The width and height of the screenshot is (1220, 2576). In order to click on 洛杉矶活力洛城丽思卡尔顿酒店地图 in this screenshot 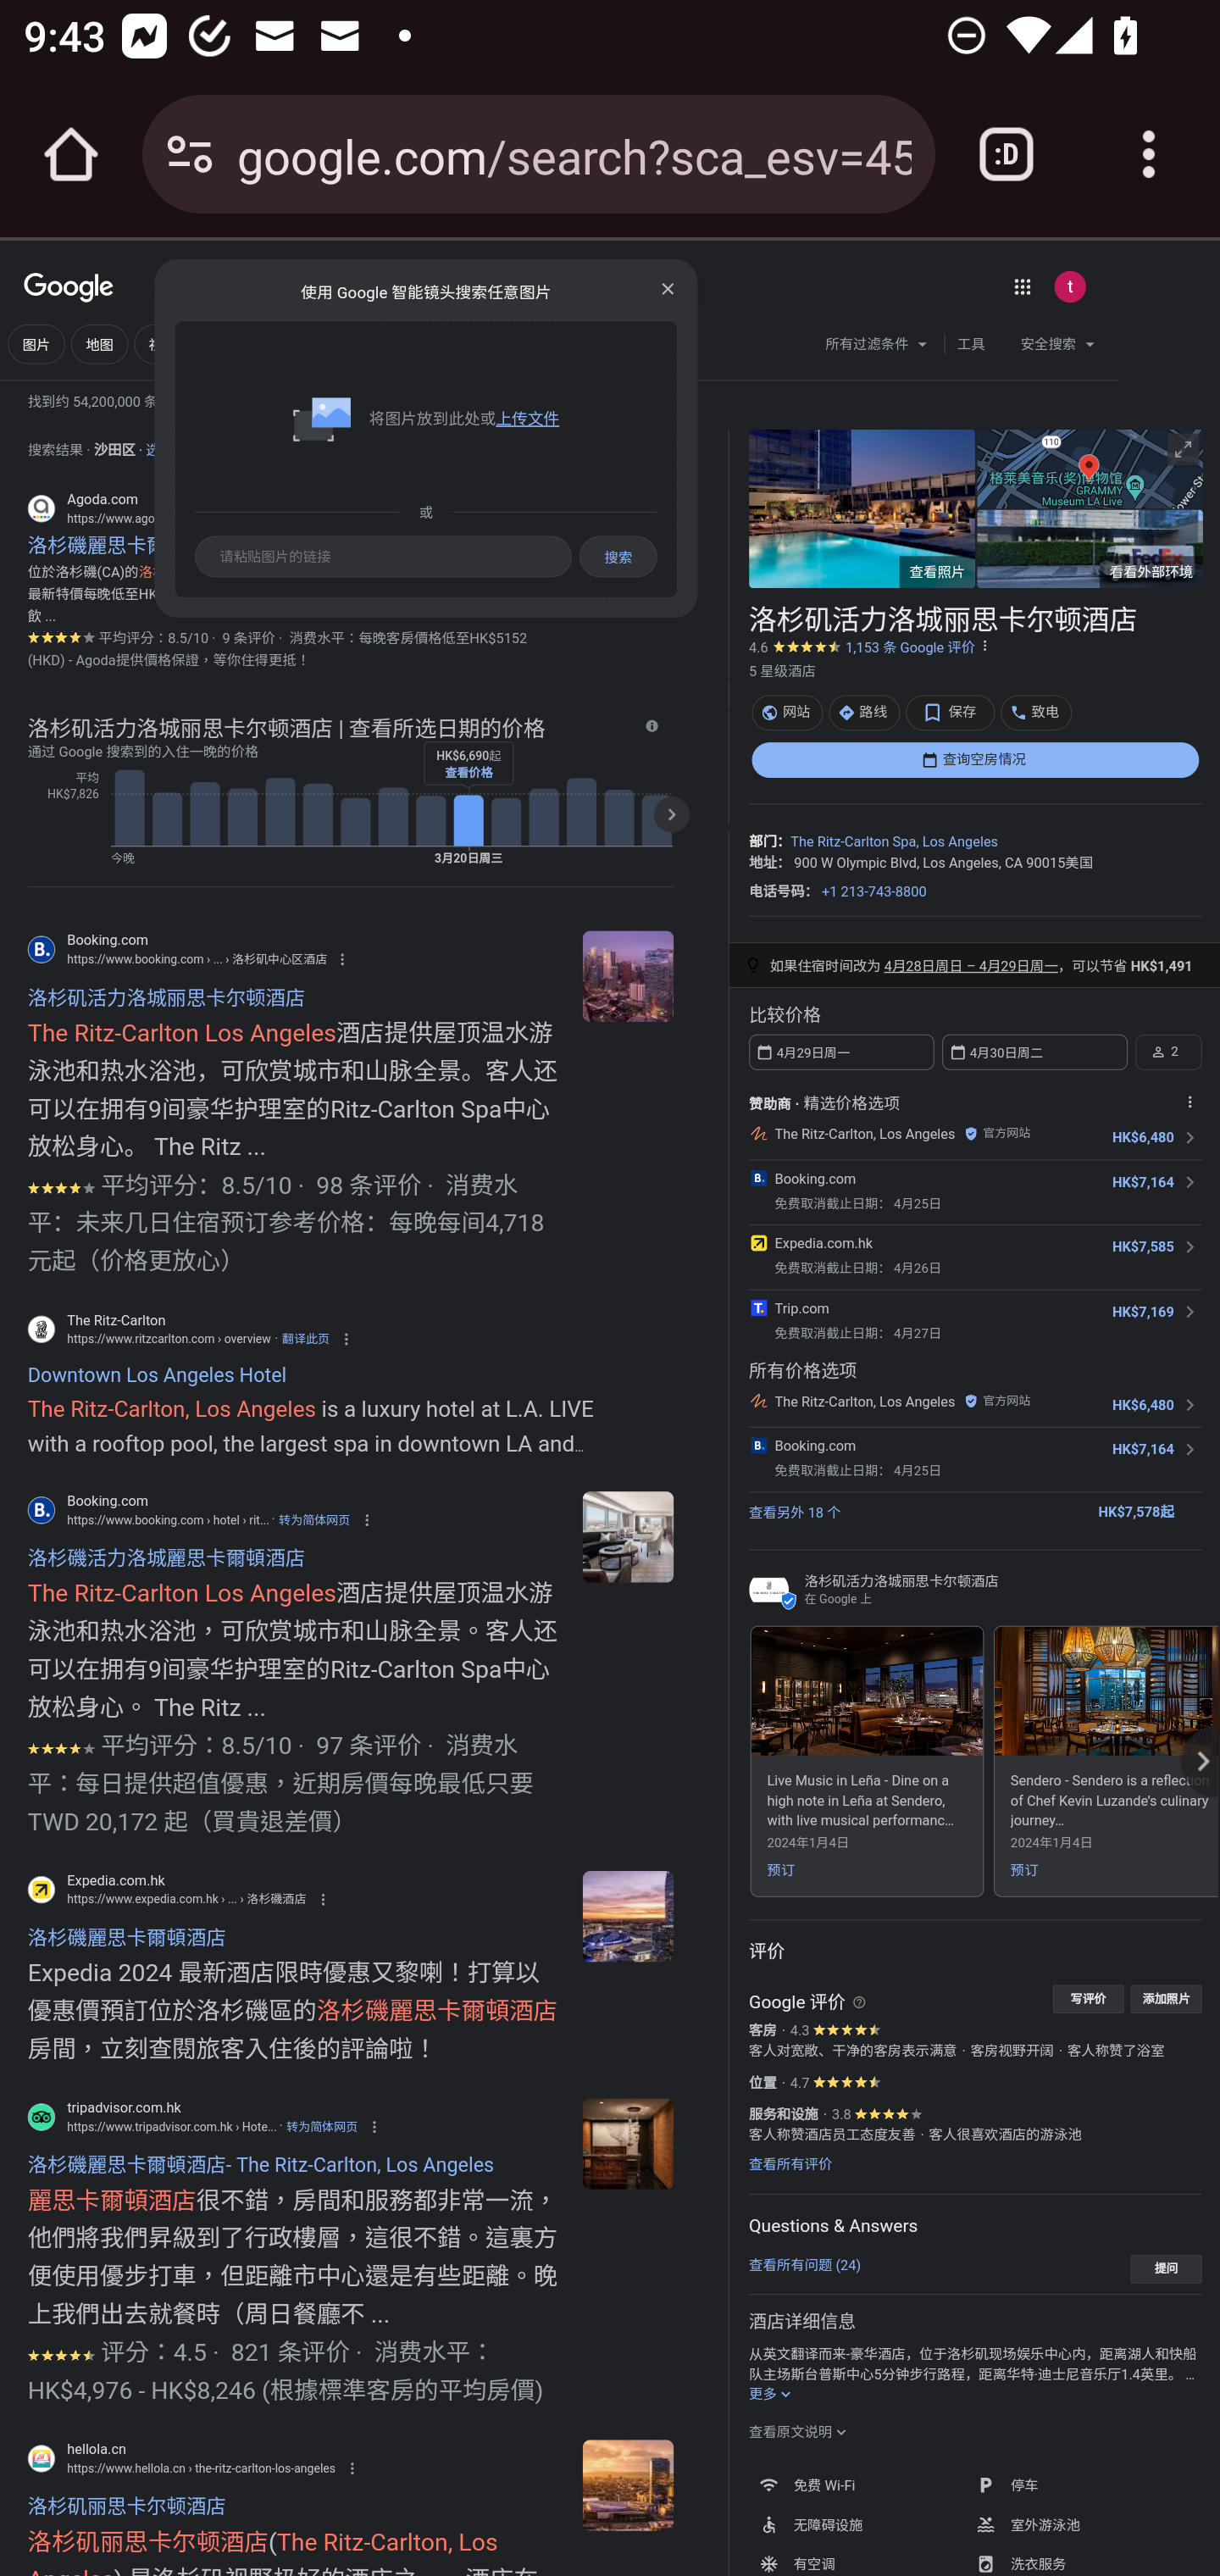, I will do `click(1089, 467)`.